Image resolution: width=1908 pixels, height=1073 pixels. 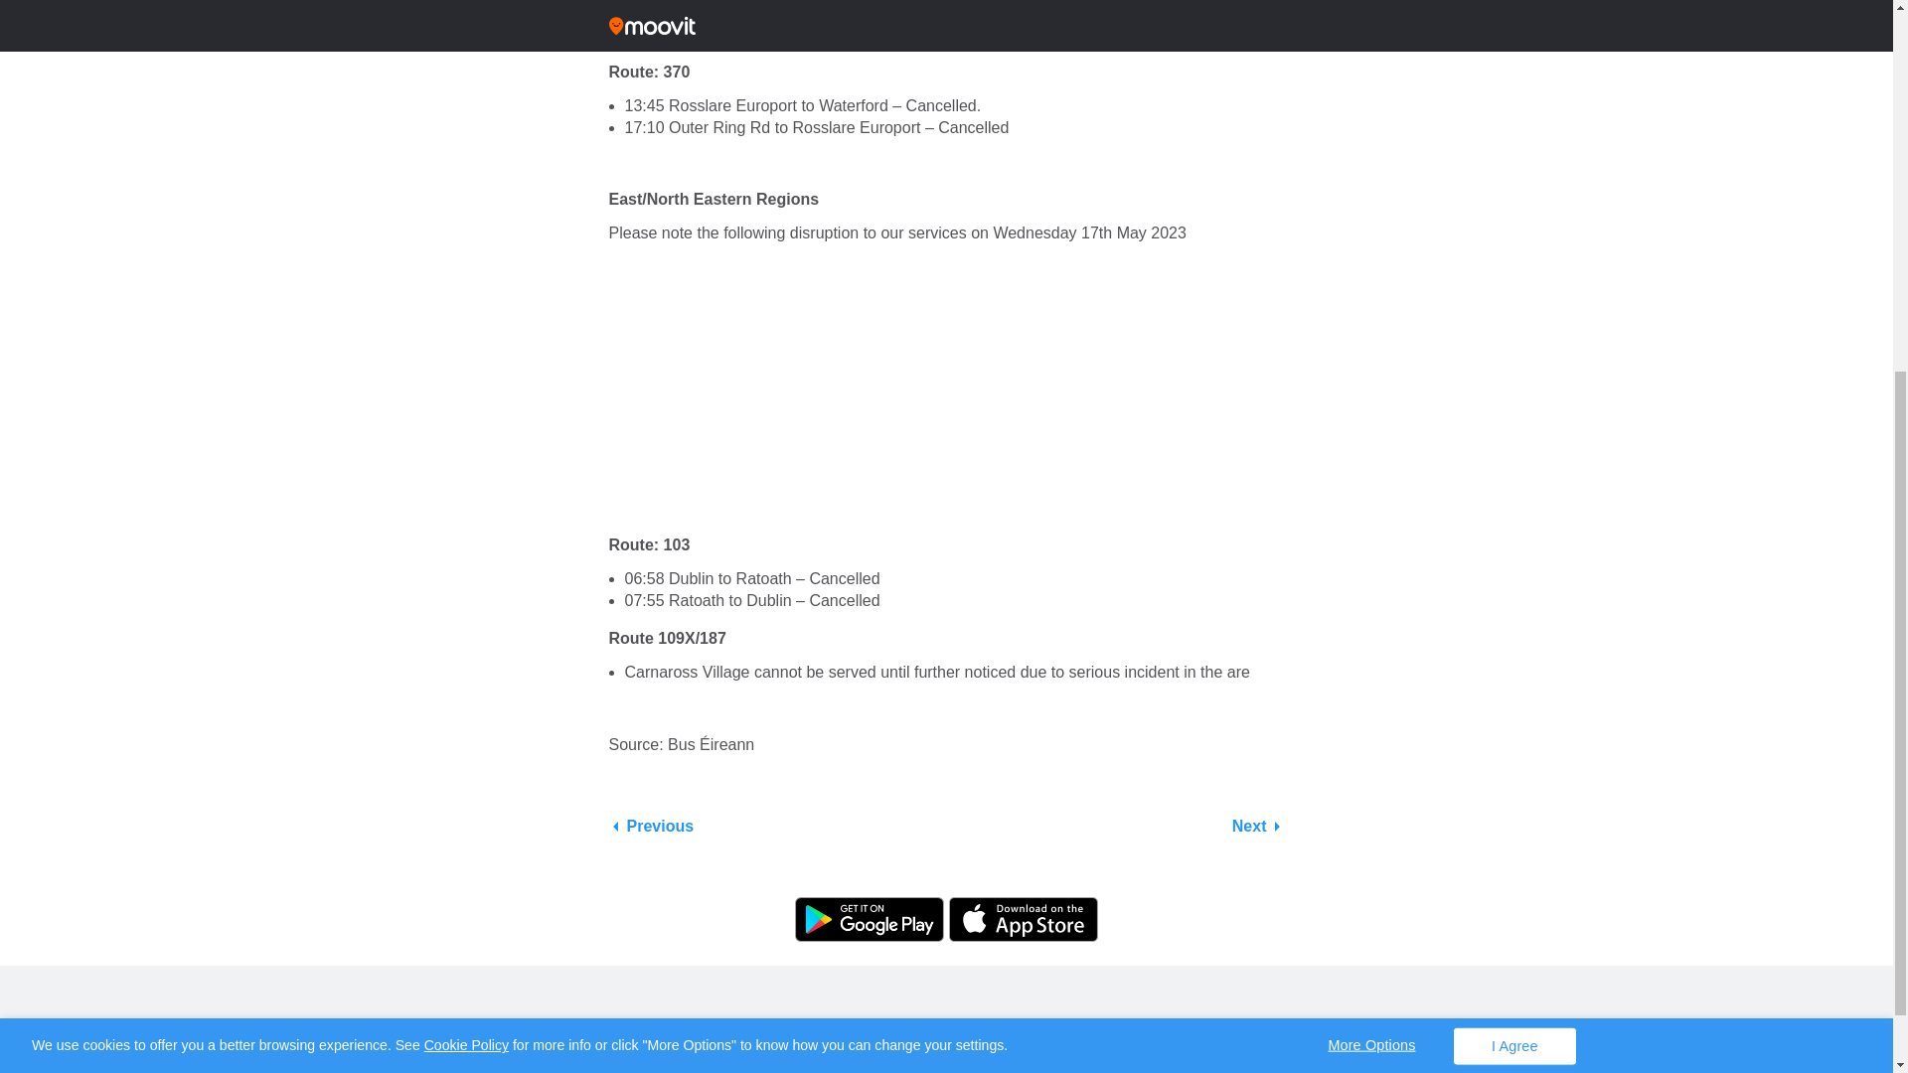 What do you see at coordinates (898, 979) in the screenshot?
I see `Privacy Policy` at bounding box center [898, 979].